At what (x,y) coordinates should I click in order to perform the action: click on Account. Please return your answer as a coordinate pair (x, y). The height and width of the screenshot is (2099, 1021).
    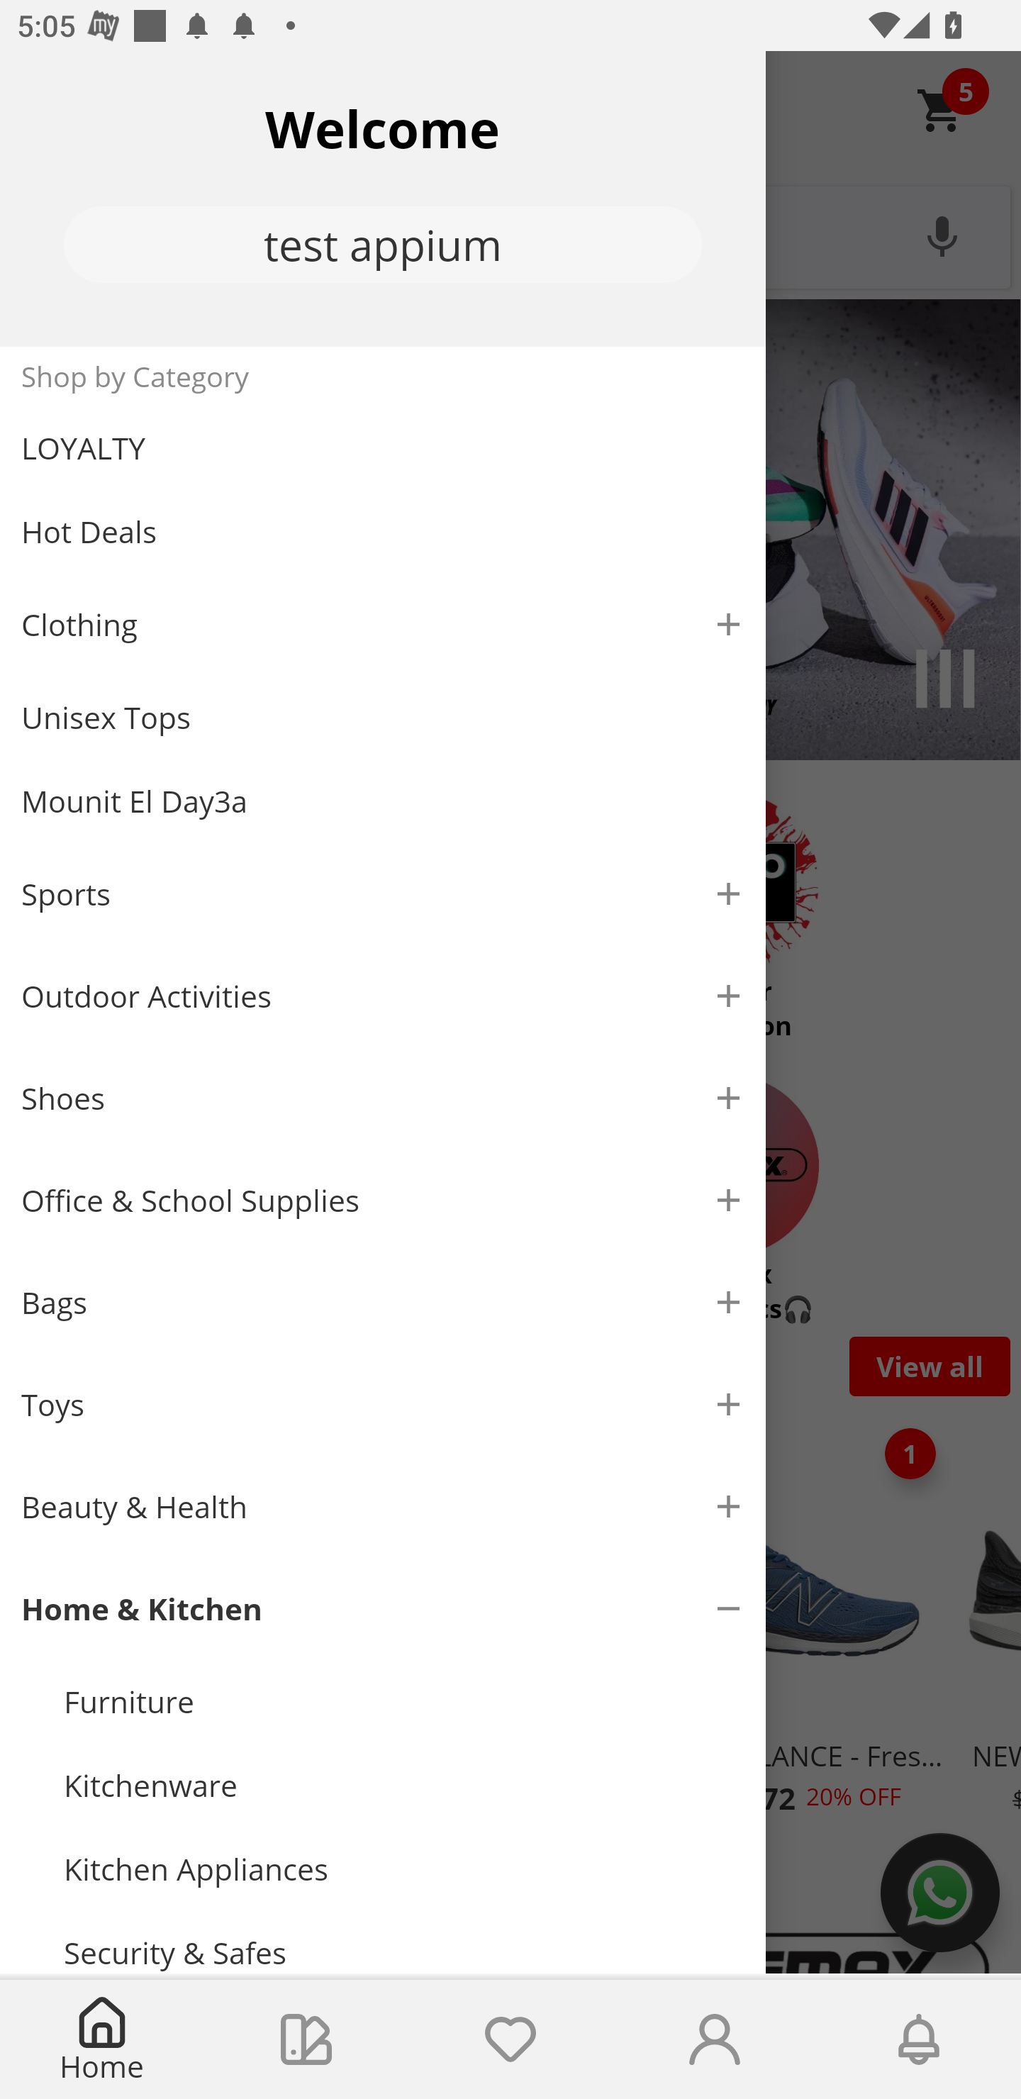
    Looking at the image, I should click on (715, 2039).